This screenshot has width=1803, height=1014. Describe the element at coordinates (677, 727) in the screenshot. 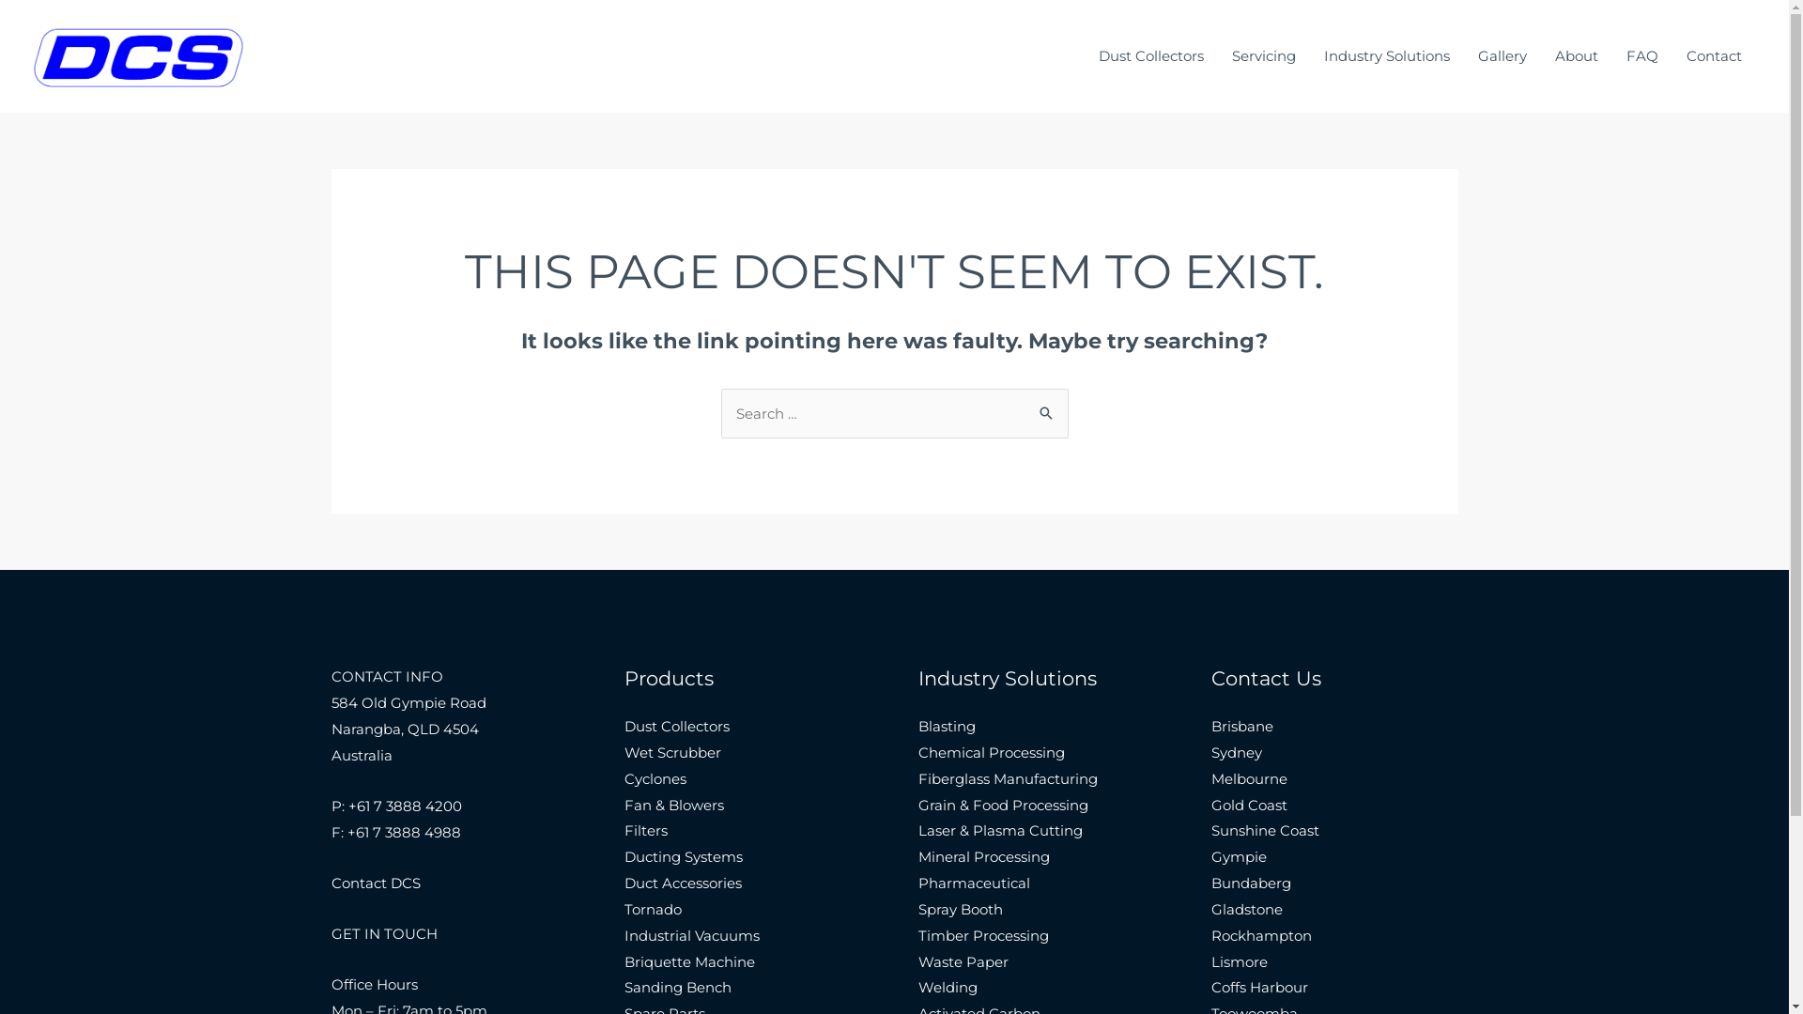

I see `Dust Collectors` at that location.